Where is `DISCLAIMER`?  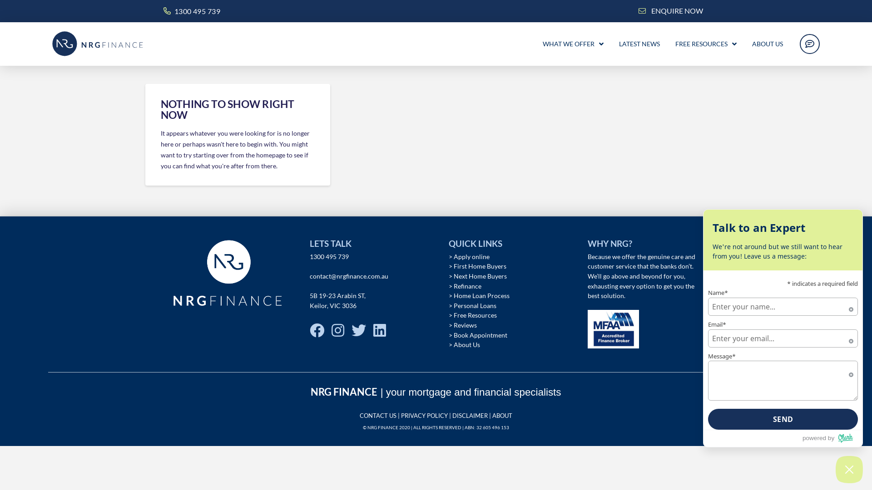
DISCLAIMER is located at coordinates (470, 416).